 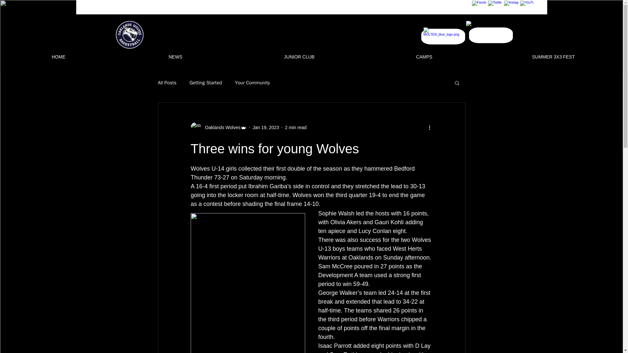 I want to click on Oaklands Wolves, so click(x=220, y=127).